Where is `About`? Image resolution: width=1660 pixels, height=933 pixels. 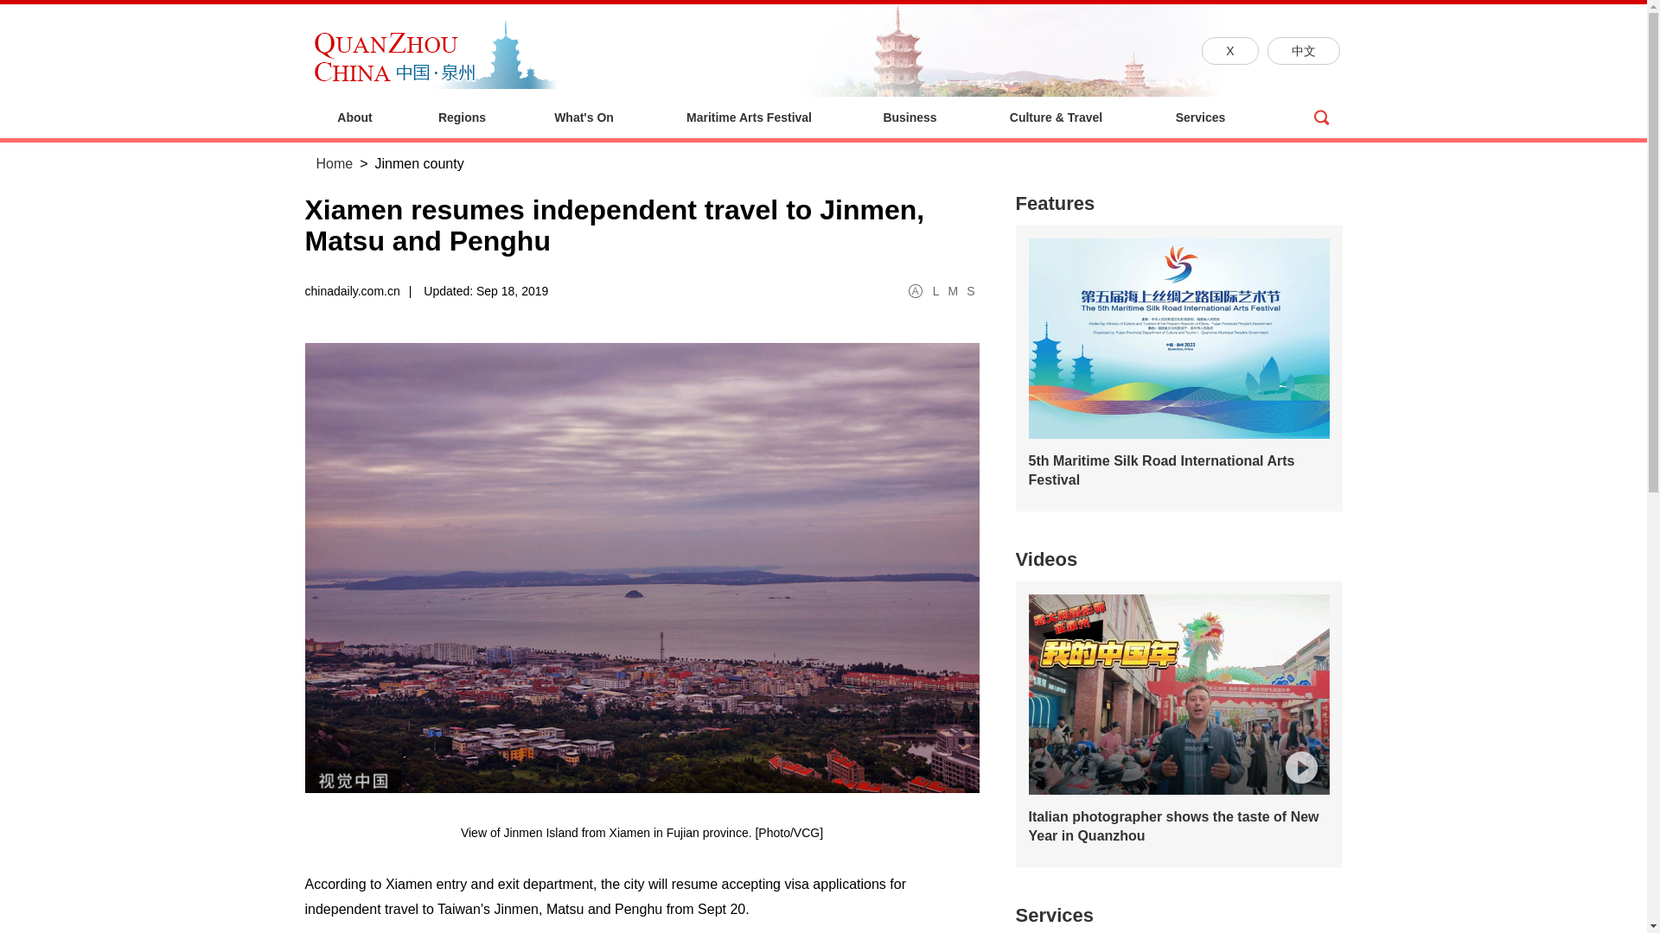 About is located at coordinates (354, 117).